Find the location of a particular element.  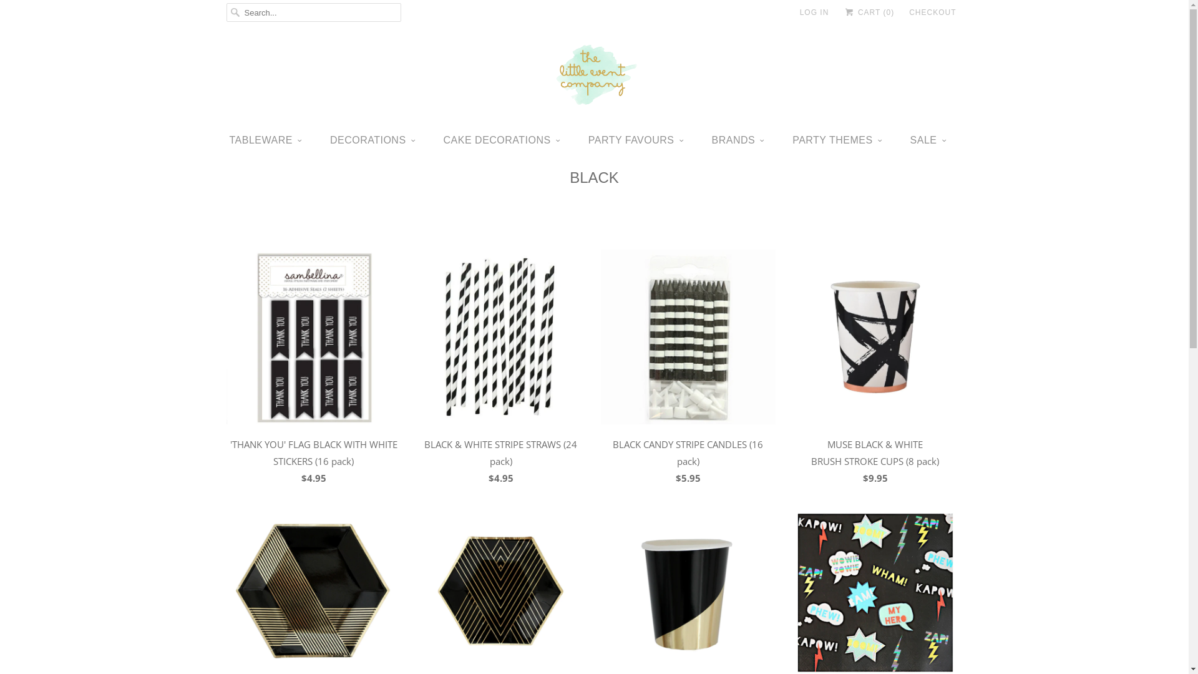

TABLEWARE is located at coordinates (266, 141).